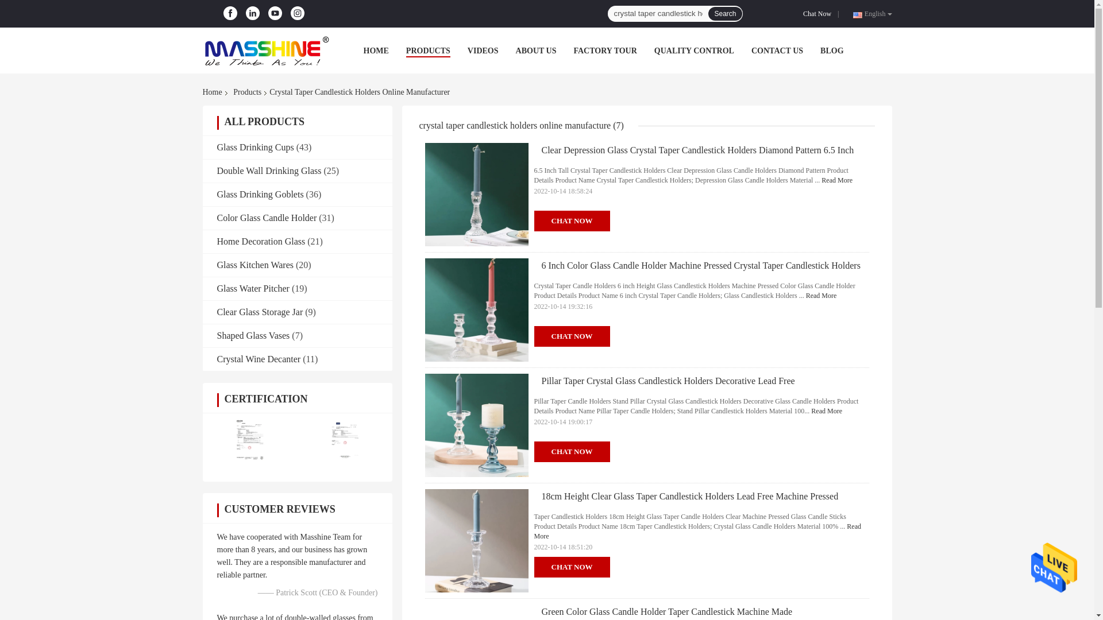  What do you see at coordinates (230, 13) in the screenshot?
I see `XI'AN MASSHINE HOME PRODUCTS CO., LTD. Facebook` at bounding box center [230, 13].